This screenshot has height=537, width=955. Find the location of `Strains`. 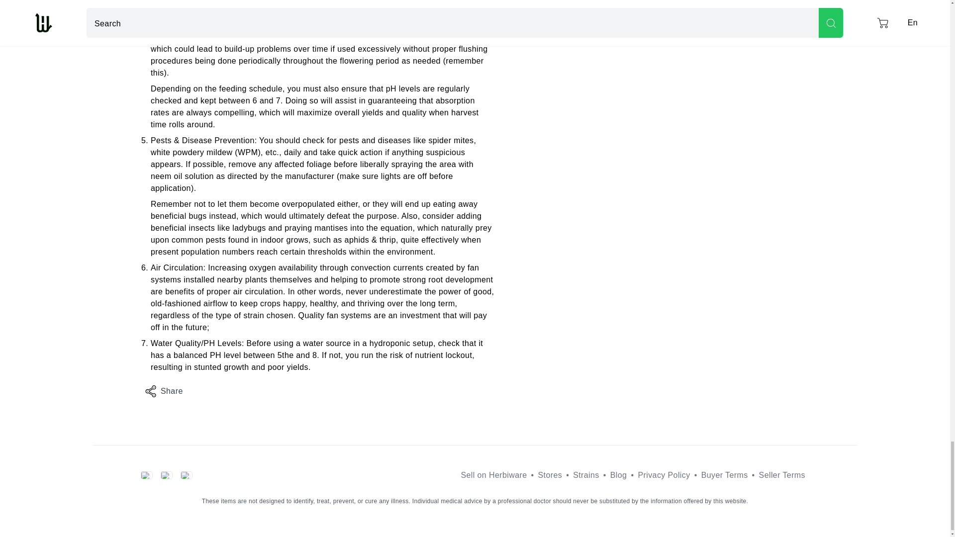

Strains is located at coordinates (586, 475).